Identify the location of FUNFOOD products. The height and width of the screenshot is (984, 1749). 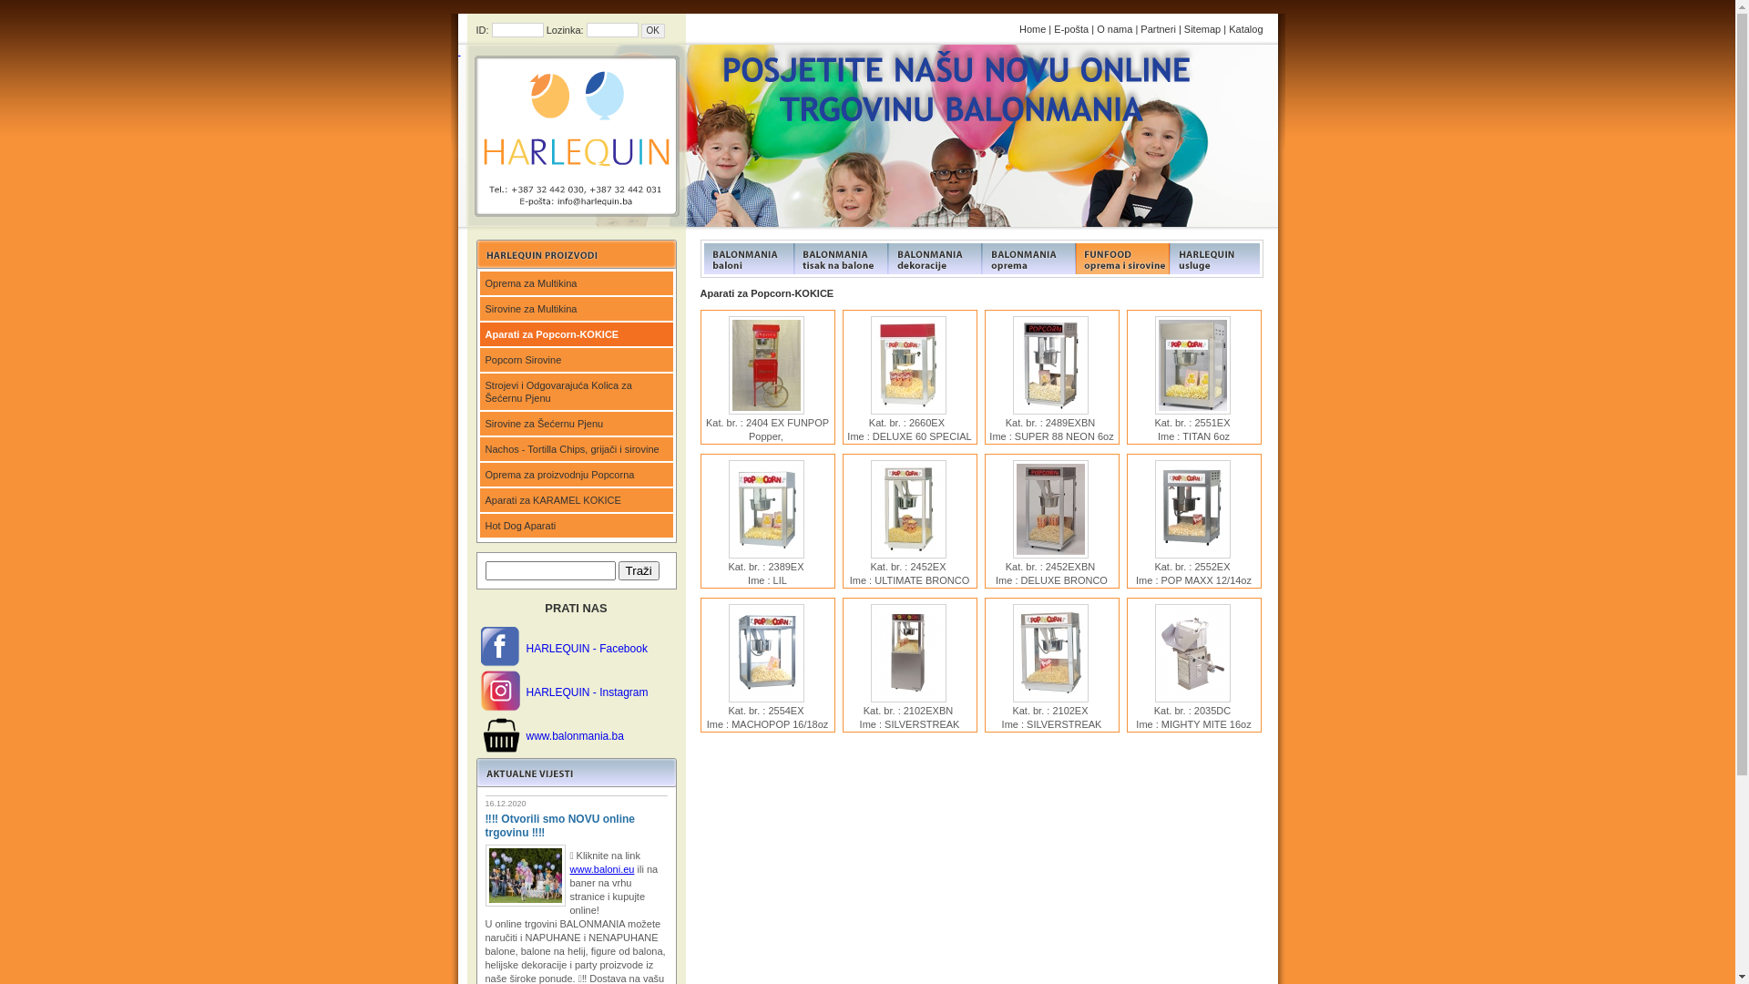
(1217, 259).